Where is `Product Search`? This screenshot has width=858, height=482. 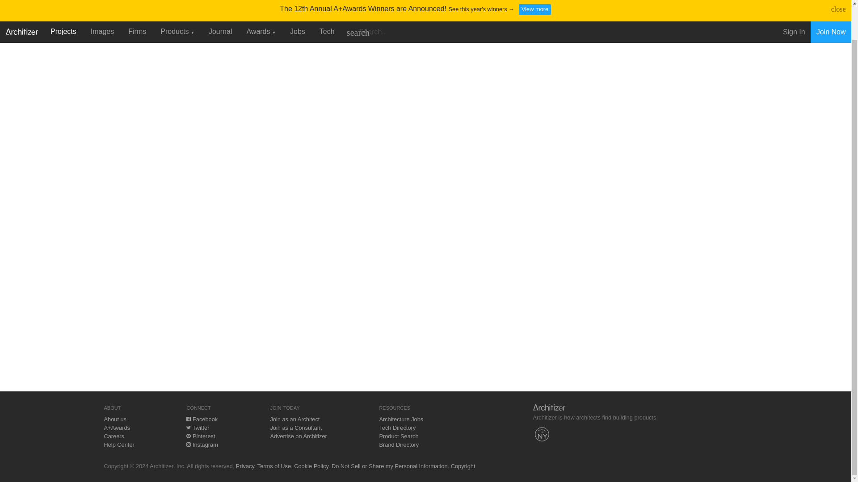 Product Search is located at coordinates (399, 436).